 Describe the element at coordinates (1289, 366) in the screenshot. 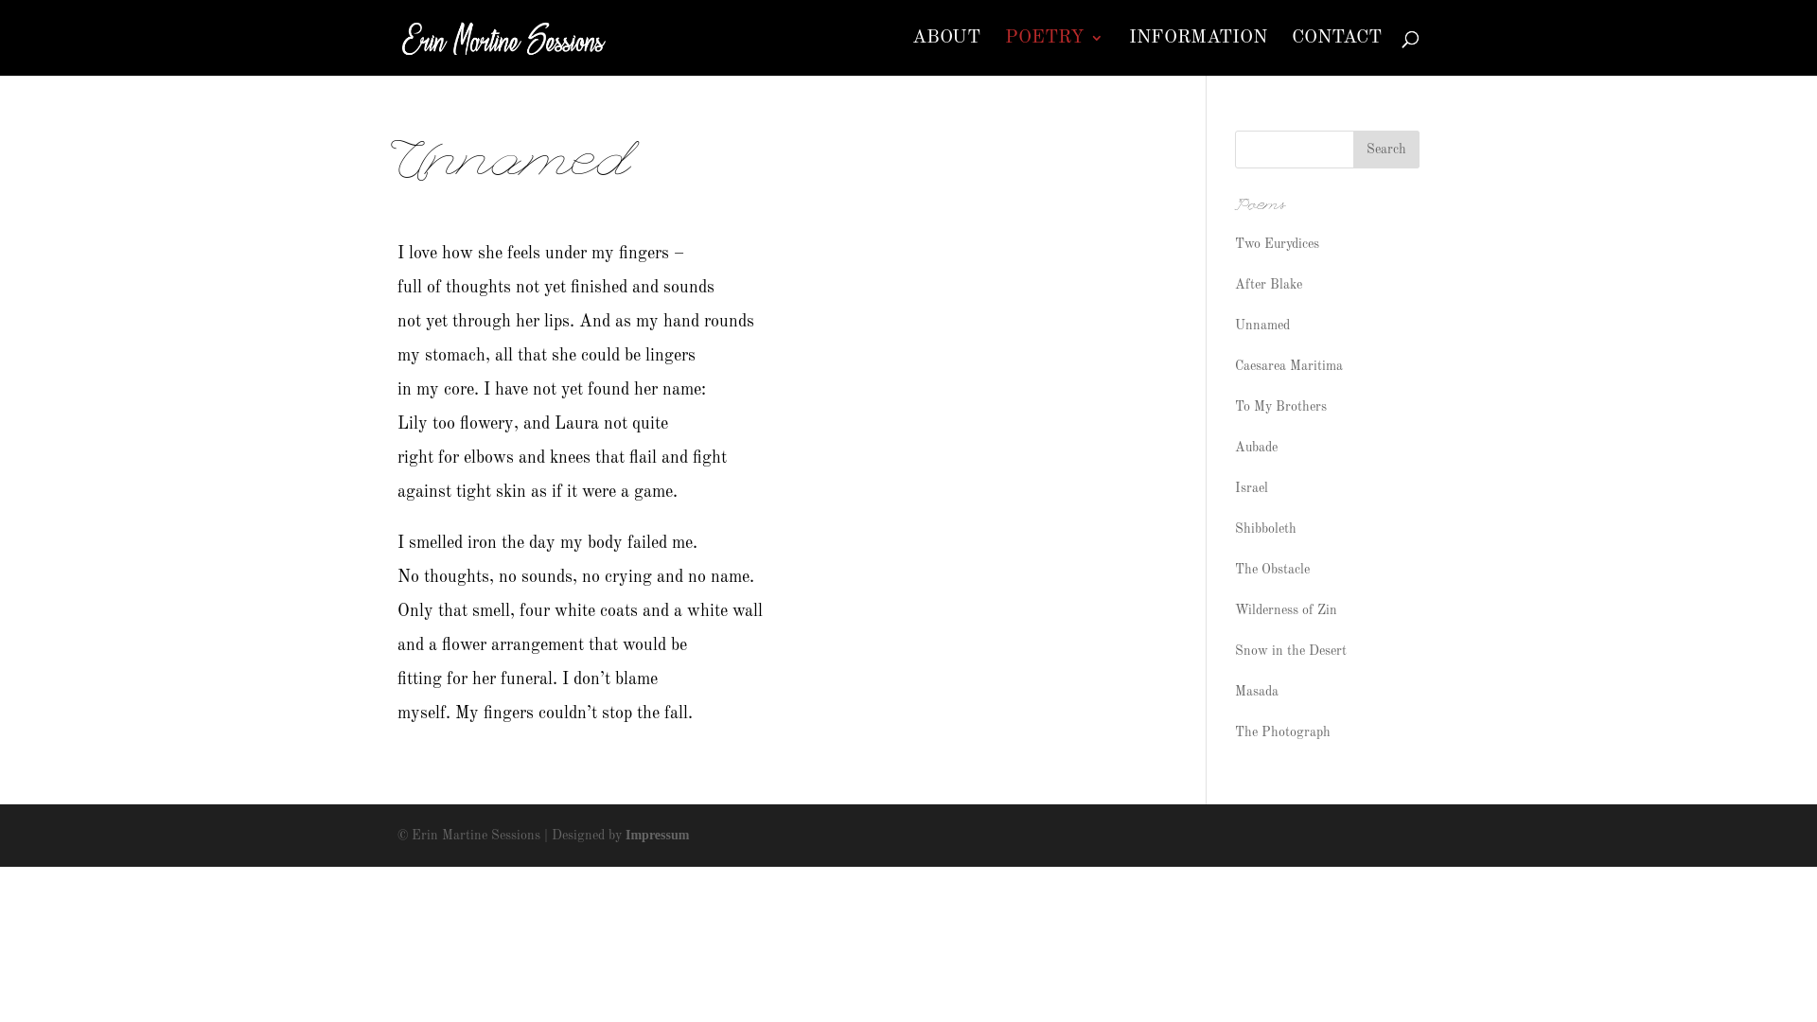

I see `Caesarea Maritima` at that location.